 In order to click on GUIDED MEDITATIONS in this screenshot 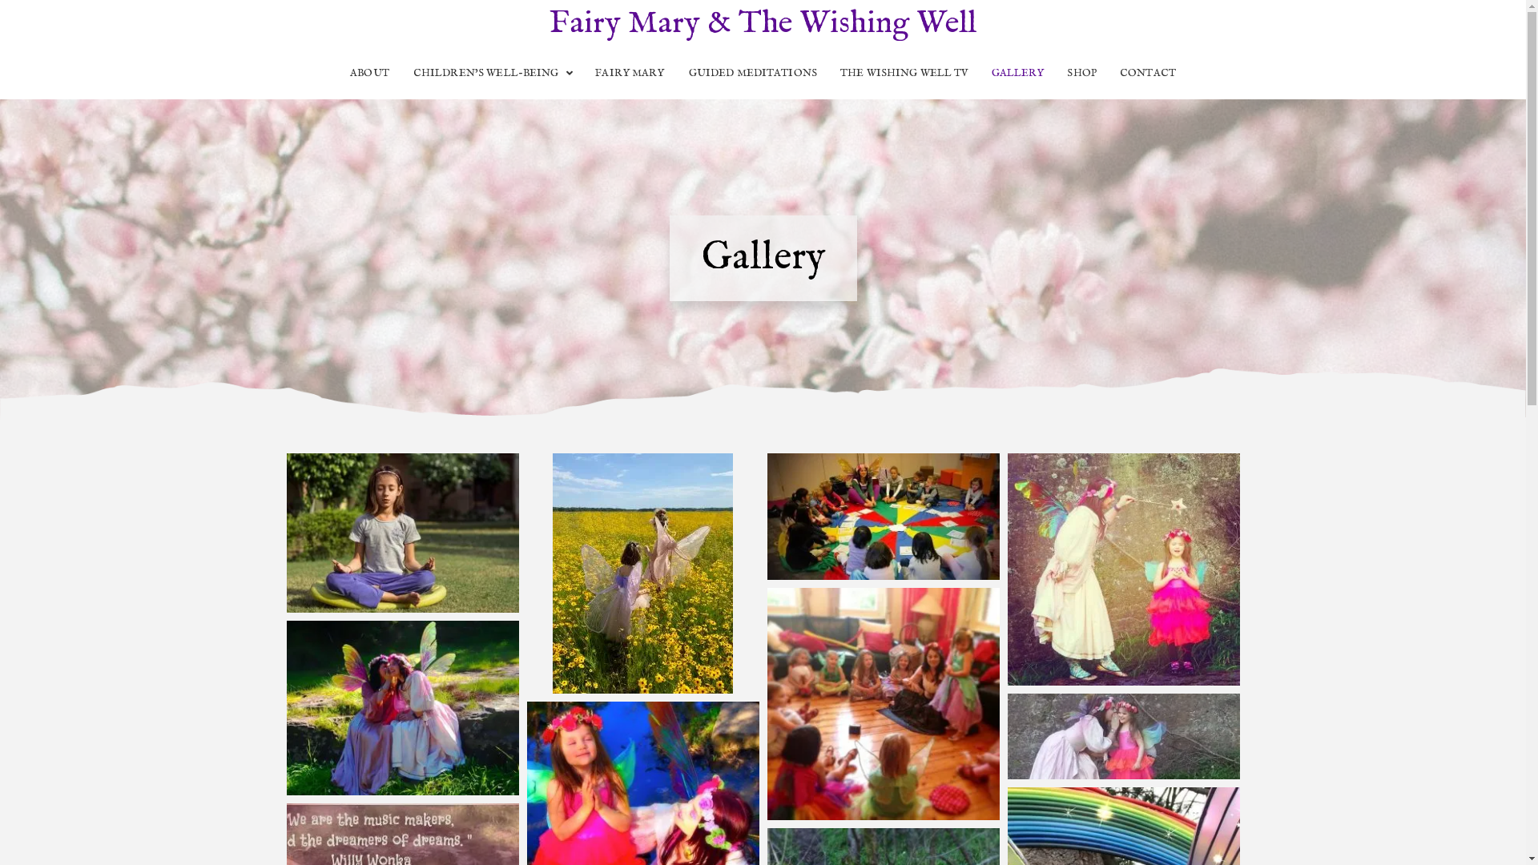, I will do `click(753, 74)`.